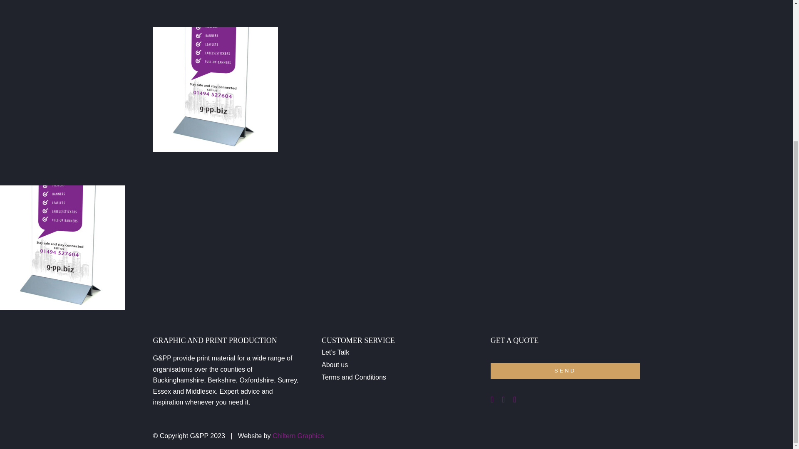 This screenshot has width=799, height=449. Describe the element at coordinates (298, 436) in the screenshot. I see `Chiltern Graphics` at that location.